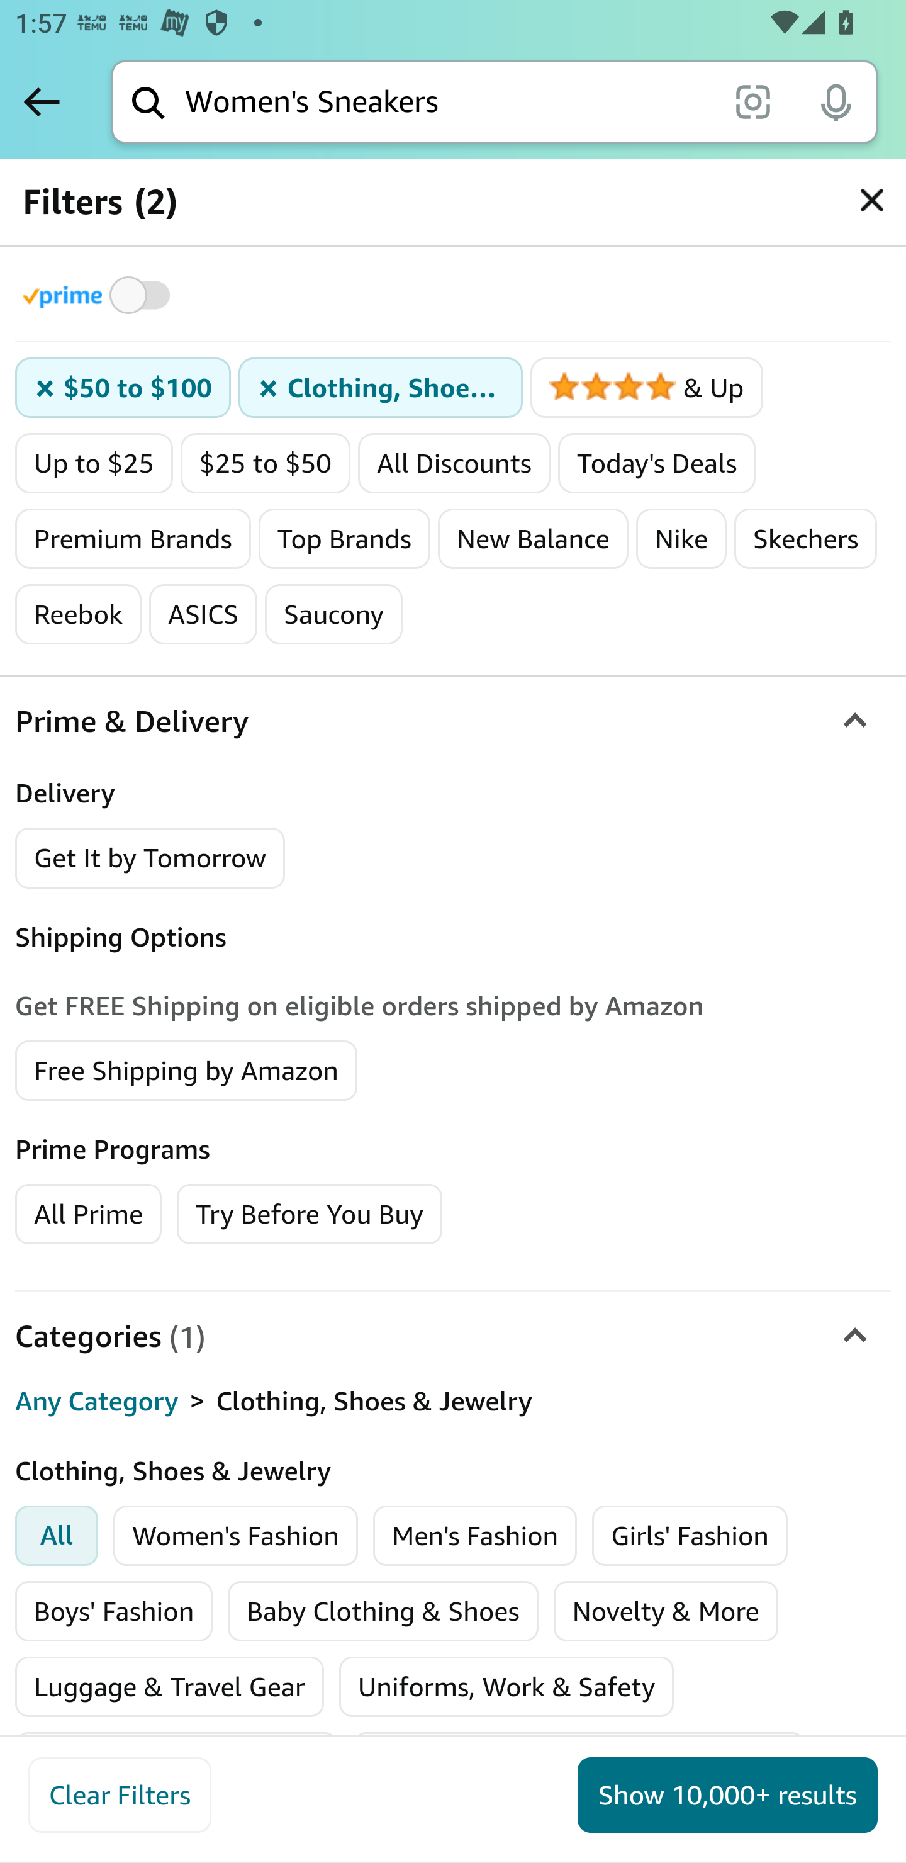 The width and height of the screenshot is (906, 1863). I want to click on Get It by Tomorrow, so click(151, 857).